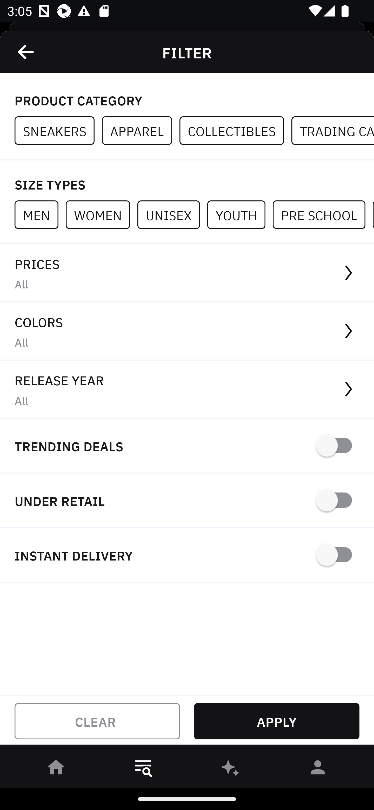 Image resolution: width=374 pixels, height=810 pixels. What do you see at coordinates (26, 52) in the screenshot?
I see `` at bounding box center [26, 52].